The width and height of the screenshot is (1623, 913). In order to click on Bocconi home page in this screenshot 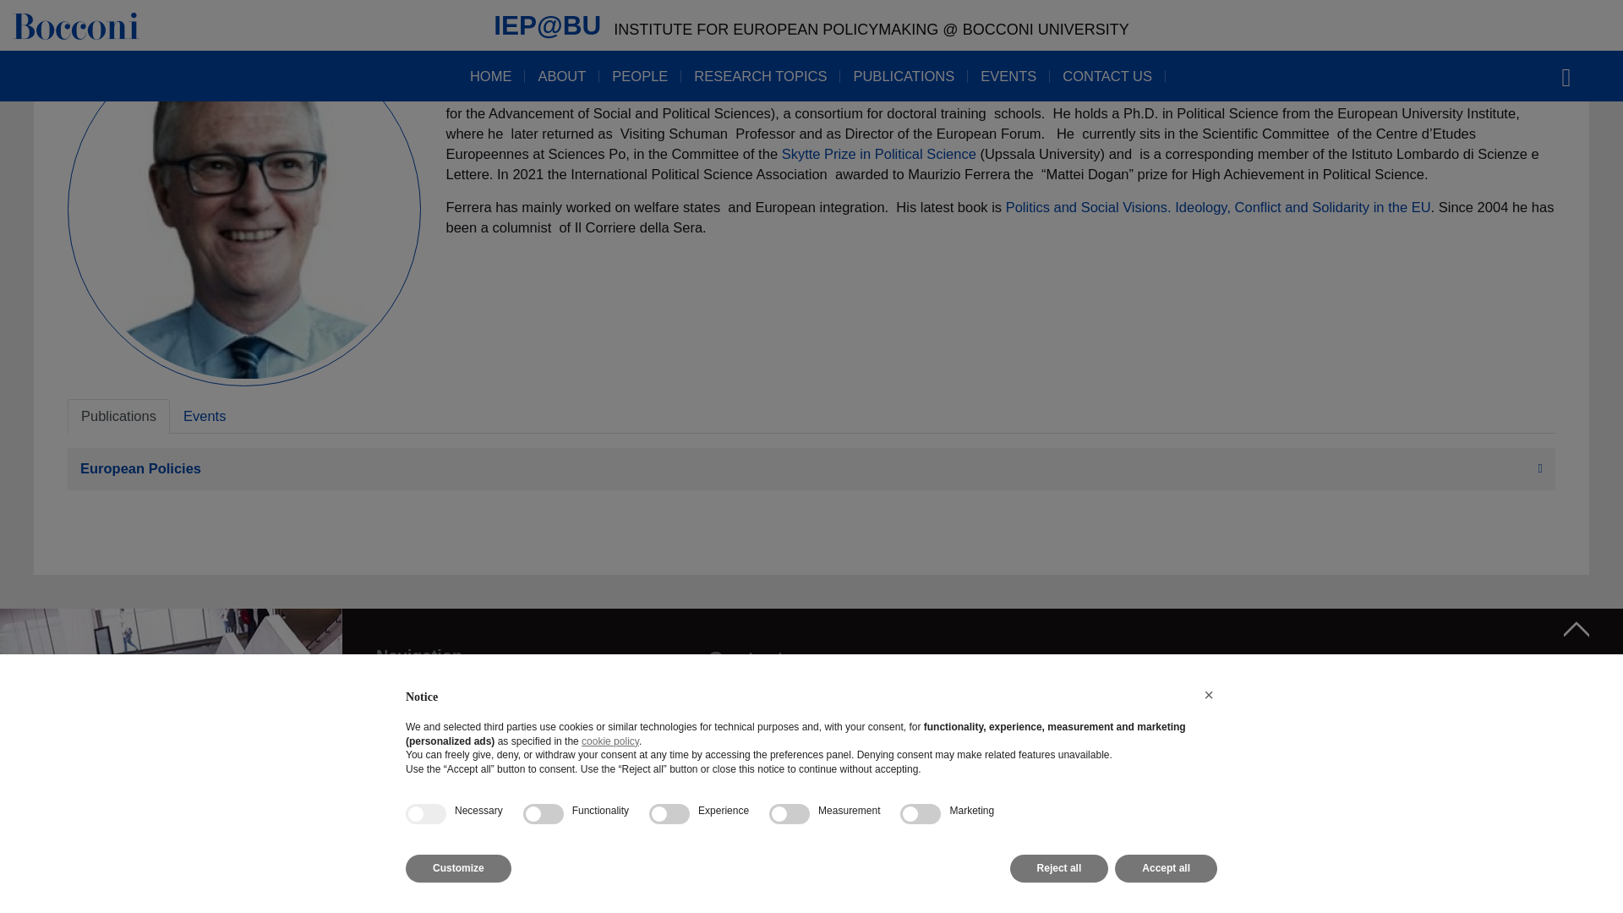, I will do `click(171, 759)`.